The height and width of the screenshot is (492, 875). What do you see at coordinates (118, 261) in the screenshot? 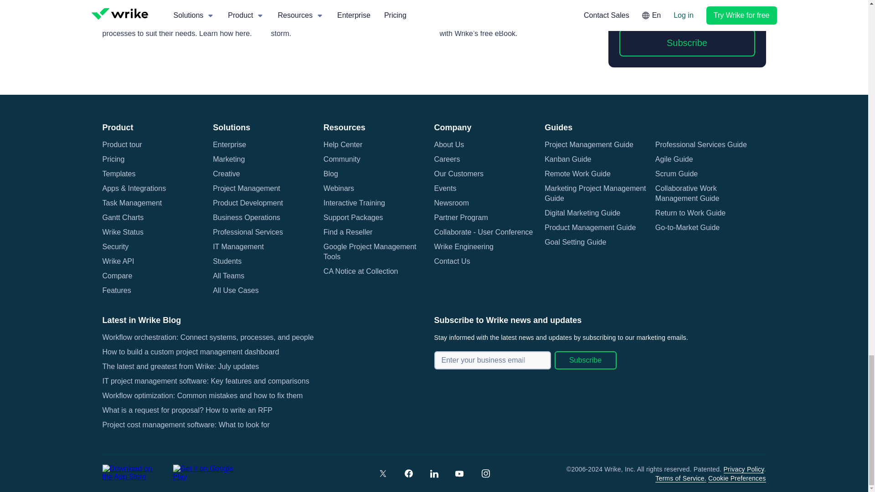
I see `Wrike API` at bounding box center [118, 261].